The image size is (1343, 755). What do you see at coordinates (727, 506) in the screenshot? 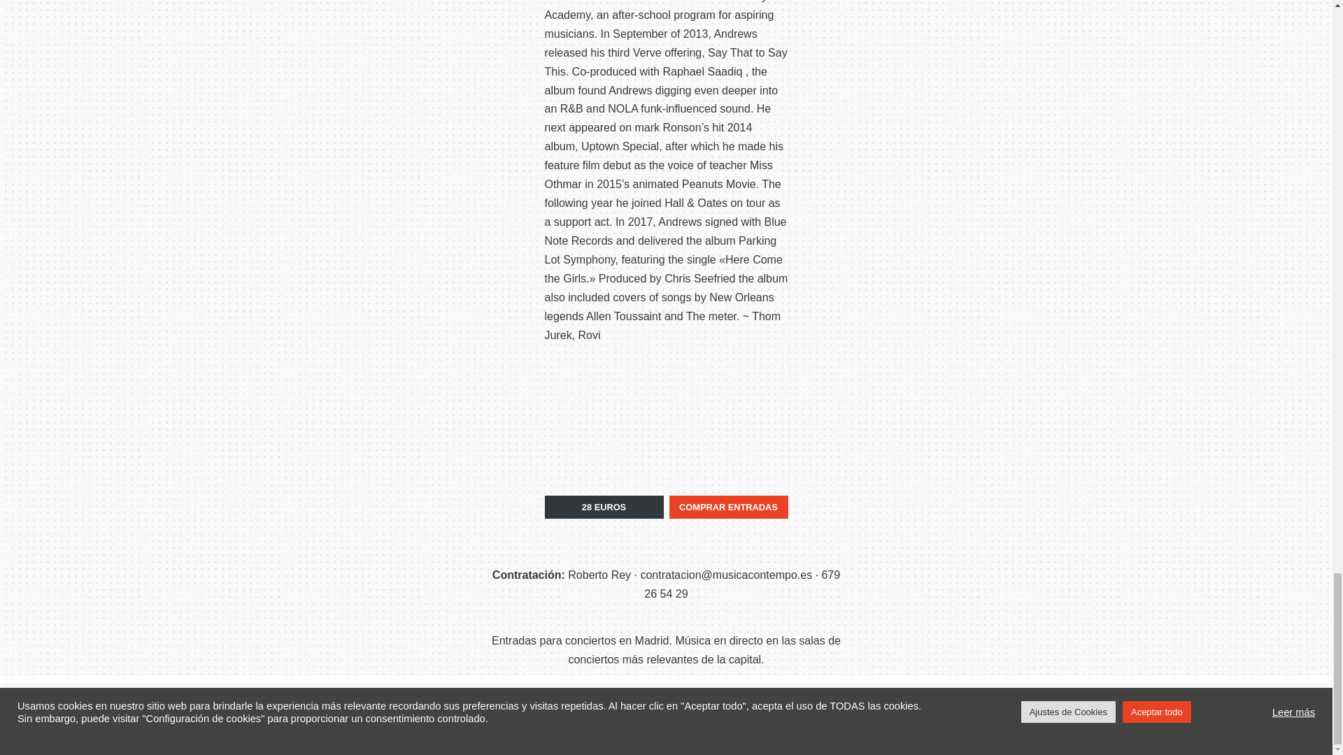
I see `COMPRAR ENTRADAS` at bounding box center [727, 506].